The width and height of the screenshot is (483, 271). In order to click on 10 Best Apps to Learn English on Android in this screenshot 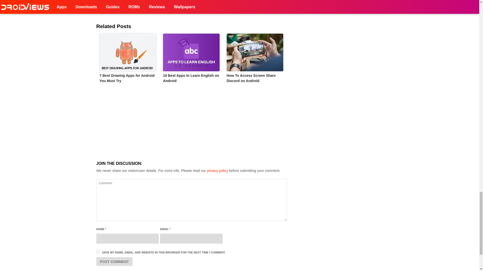, I will do `click(192, 52)`.